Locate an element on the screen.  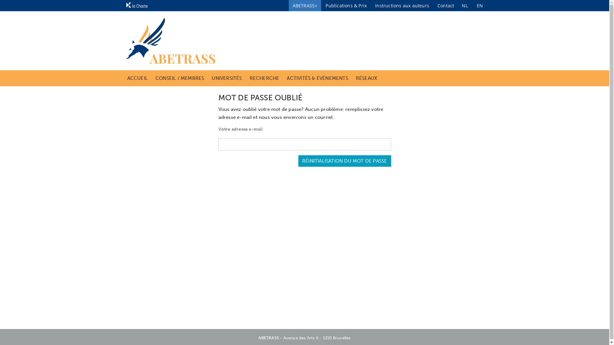
RECHERCHE is located at coordinates (265, 78).